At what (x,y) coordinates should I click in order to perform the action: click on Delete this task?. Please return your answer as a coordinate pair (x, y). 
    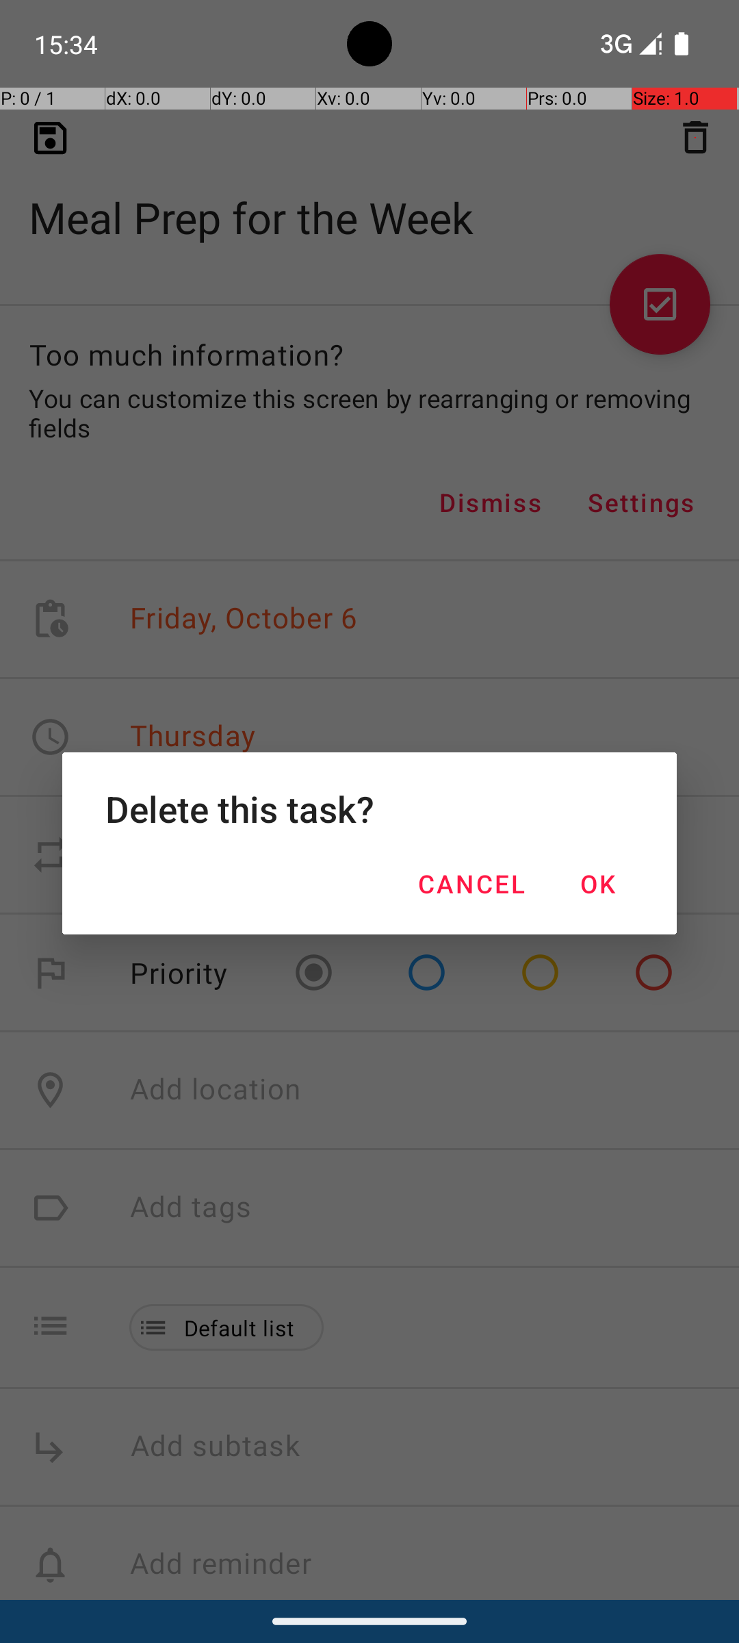
    Looking at the image, I should click on (369, 809).